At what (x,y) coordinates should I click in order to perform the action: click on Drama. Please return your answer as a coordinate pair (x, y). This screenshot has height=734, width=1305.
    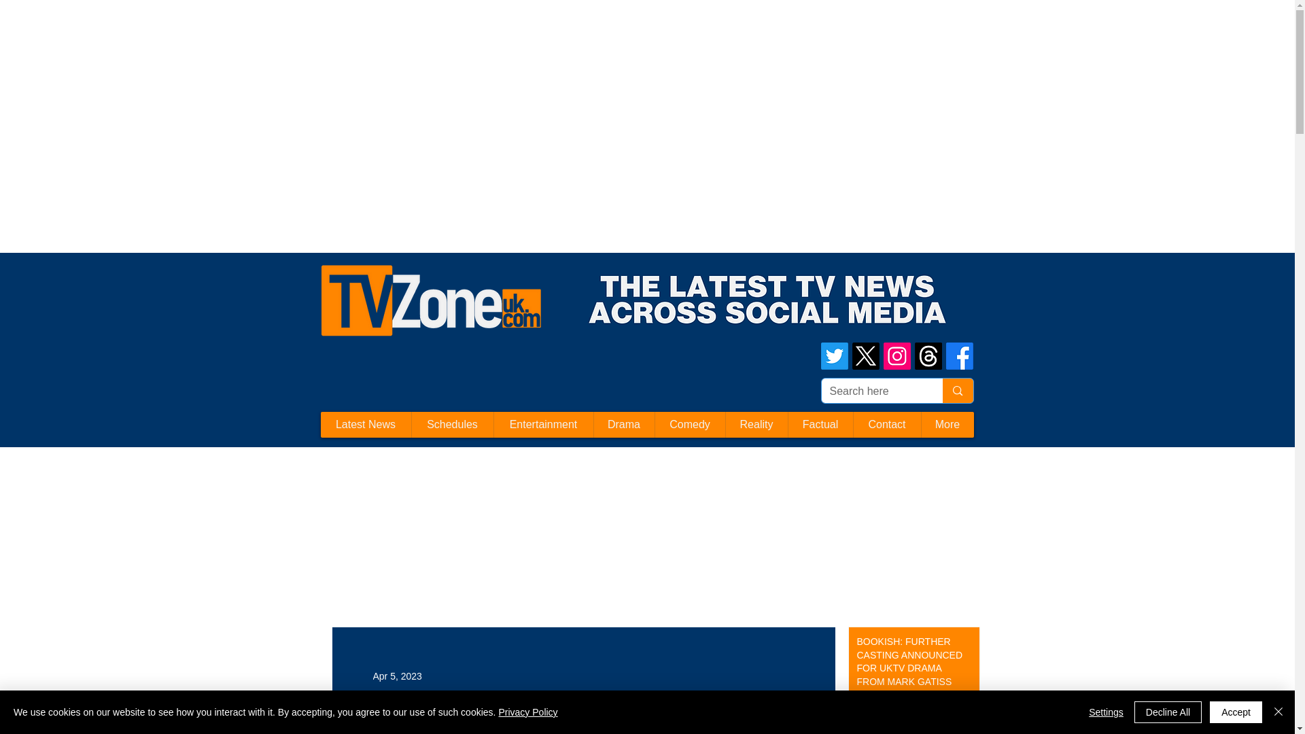
    Looking at the image, I should click on (623, 424).